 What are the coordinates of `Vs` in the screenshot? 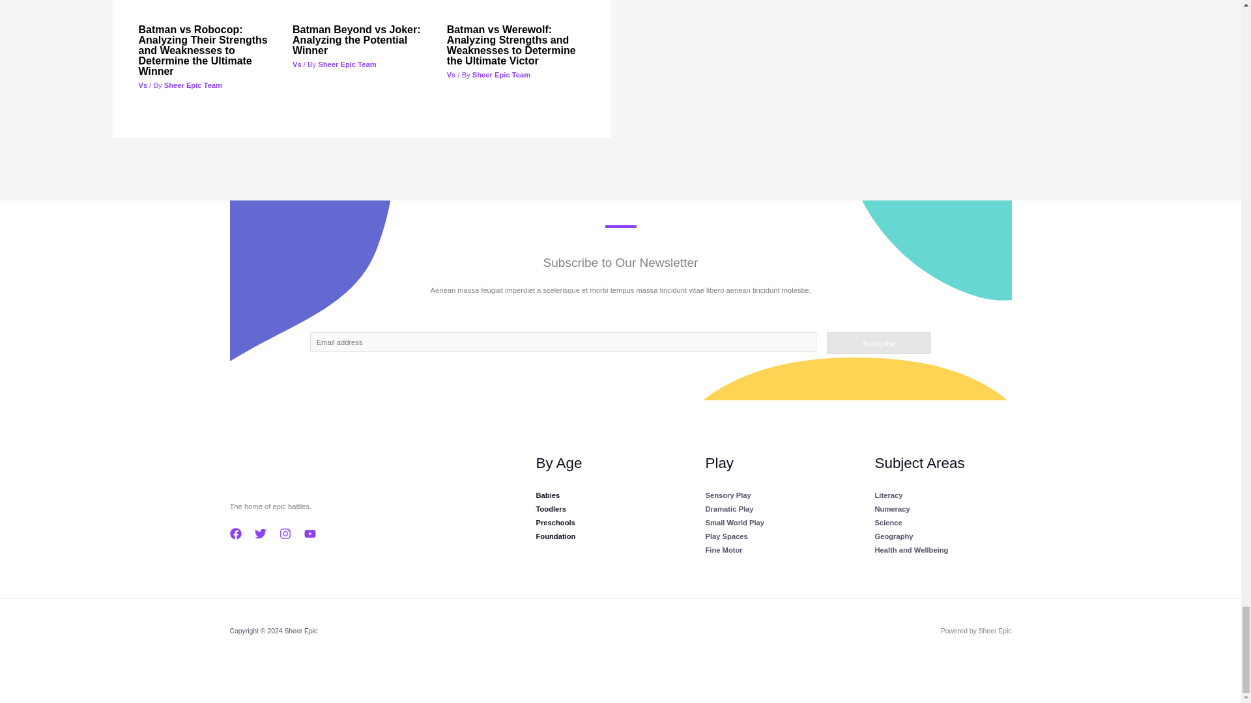 It's located at (142, 85).